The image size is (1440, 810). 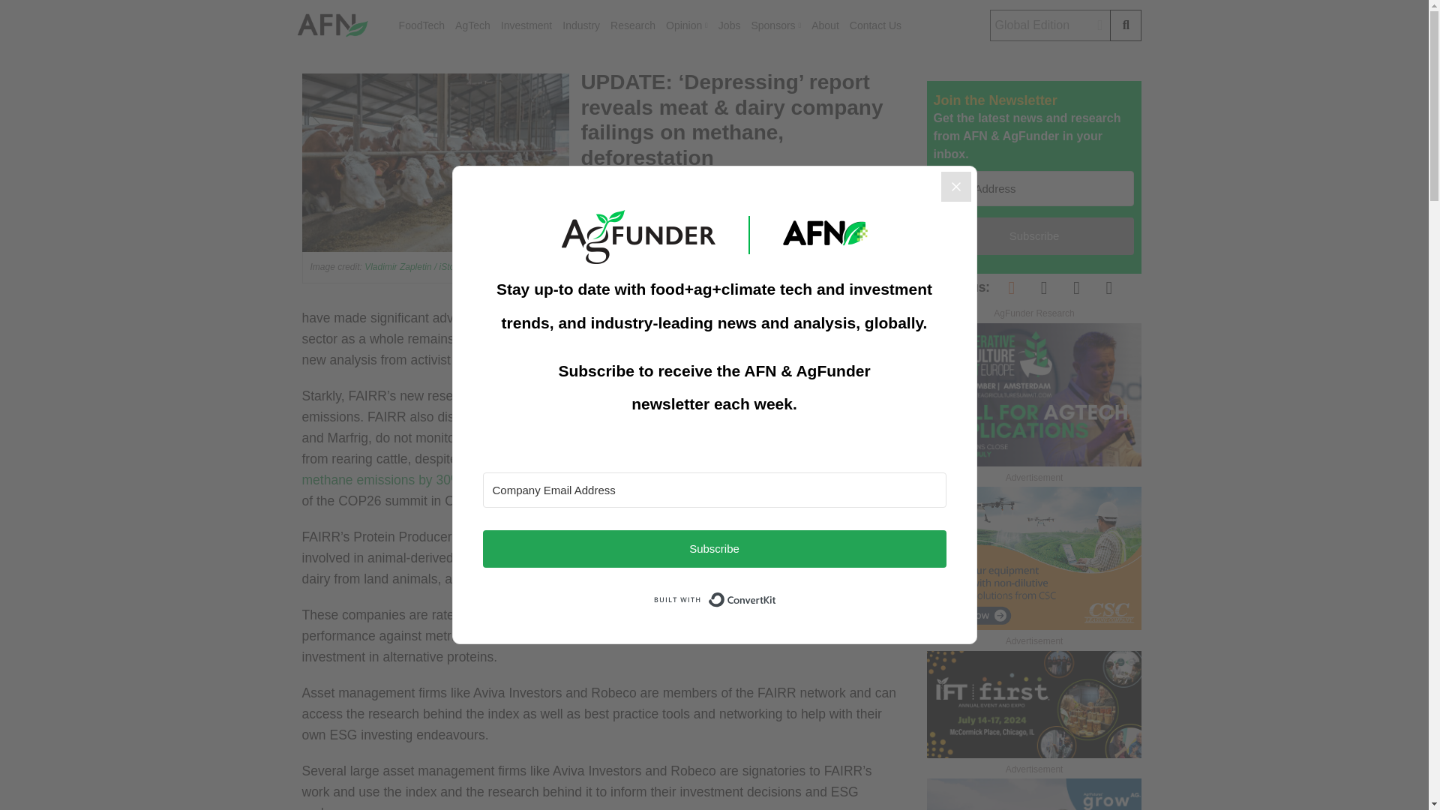 I want to click on Research, so click(x=633, y=25).